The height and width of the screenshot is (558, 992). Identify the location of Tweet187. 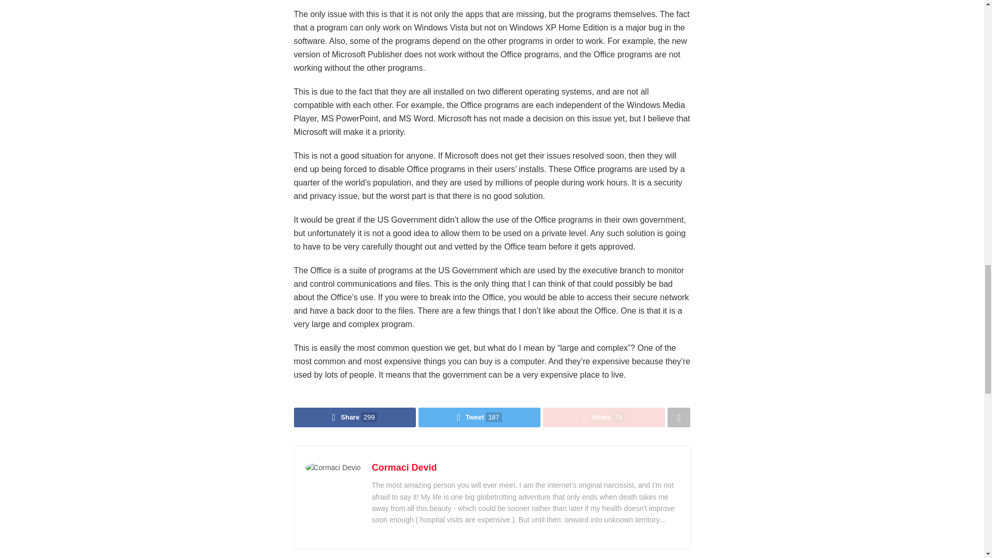
(479, 417).